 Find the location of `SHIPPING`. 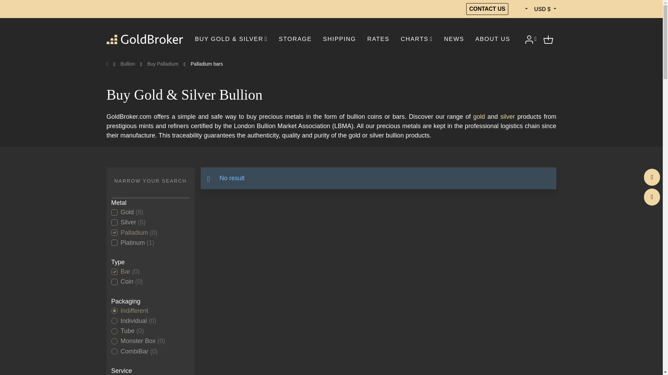

SHIPPING is located at coordinates (340, 39).